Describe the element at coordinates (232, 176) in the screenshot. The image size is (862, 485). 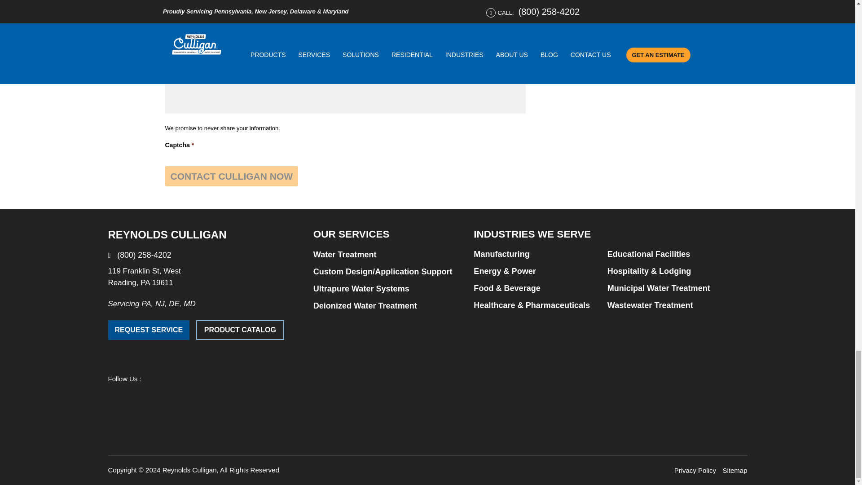
I see `Contact Culligan Now` at that location.